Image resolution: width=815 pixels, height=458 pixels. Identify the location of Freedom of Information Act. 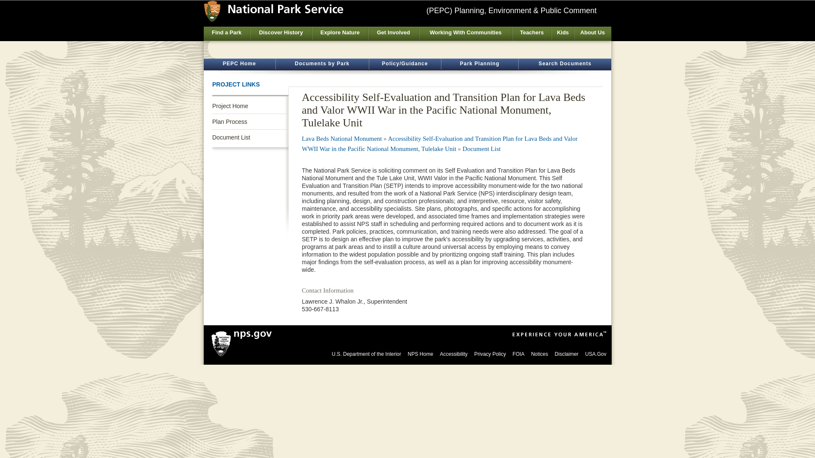
(519, 354).